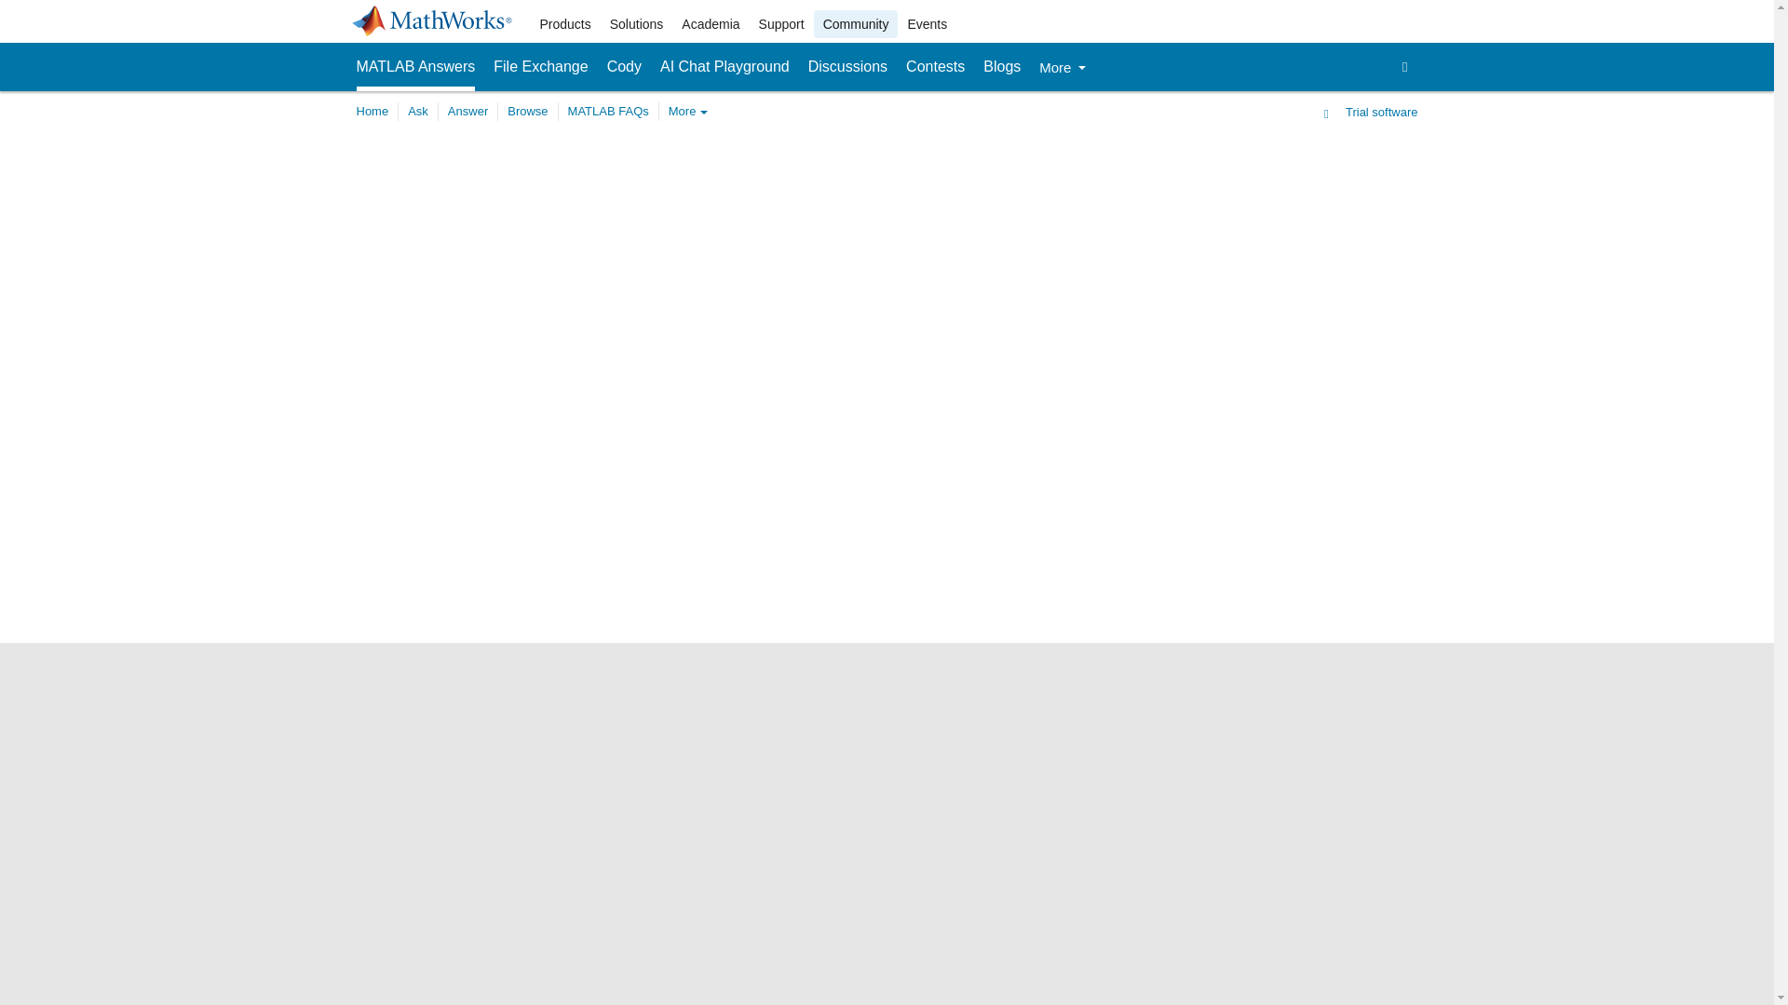 The image size is (1788, 1005). What do you see at coordinates (935, 67) in the screenshot?
I see `Contests` at bounding box center [935, 67].